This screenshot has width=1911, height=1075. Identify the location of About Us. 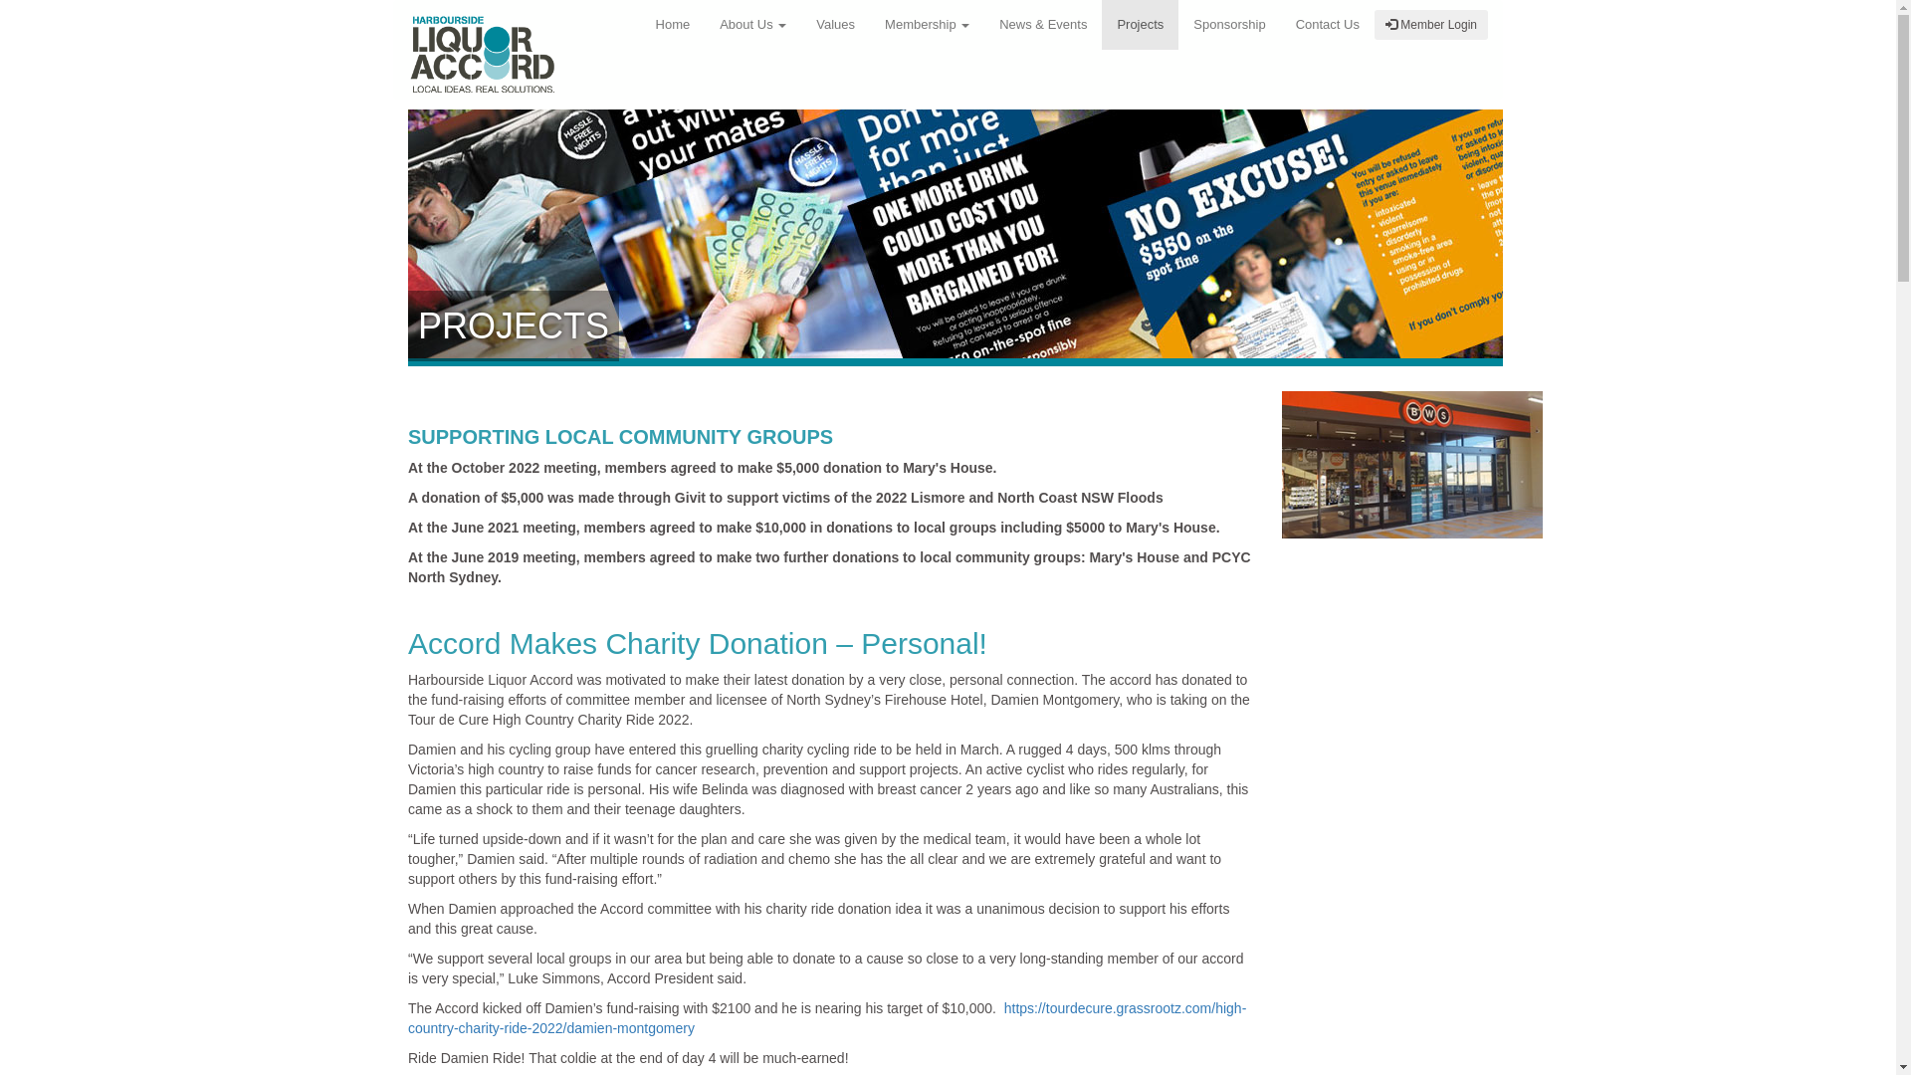
(752, 25).